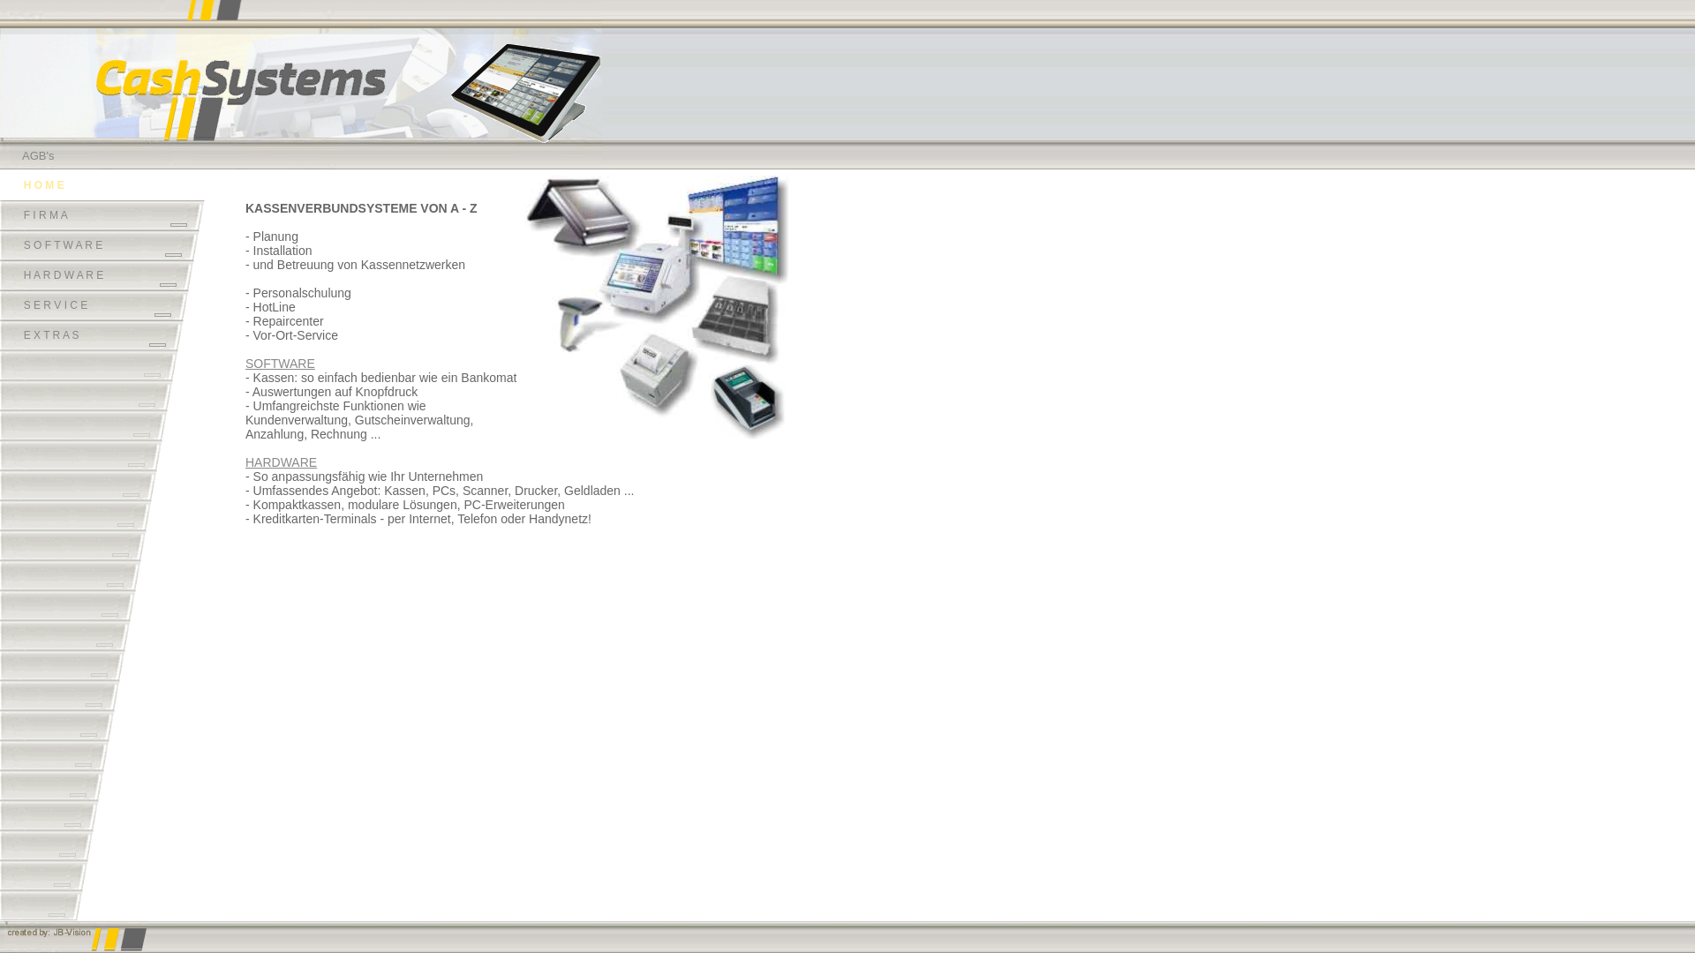 The width and height of the screenshot is (1695, 953). I want to click on SOFTWARE, so click(281, 364).